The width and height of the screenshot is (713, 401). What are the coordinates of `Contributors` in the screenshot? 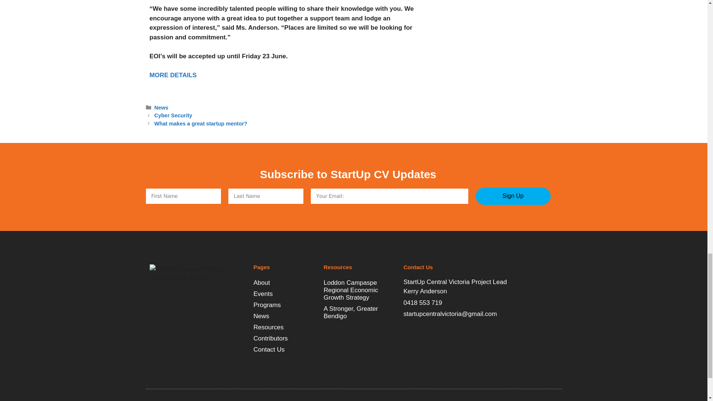 It's located at (284, 339).